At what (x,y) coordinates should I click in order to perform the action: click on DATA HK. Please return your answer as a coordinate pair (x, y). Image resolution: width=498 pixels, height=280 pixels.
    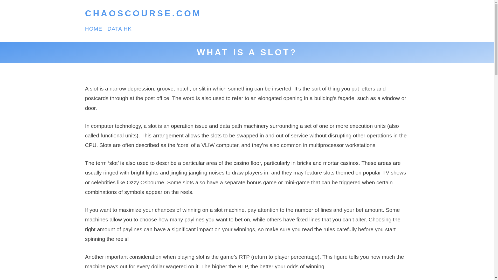
    Looking at the image, I should click on (119, 29).